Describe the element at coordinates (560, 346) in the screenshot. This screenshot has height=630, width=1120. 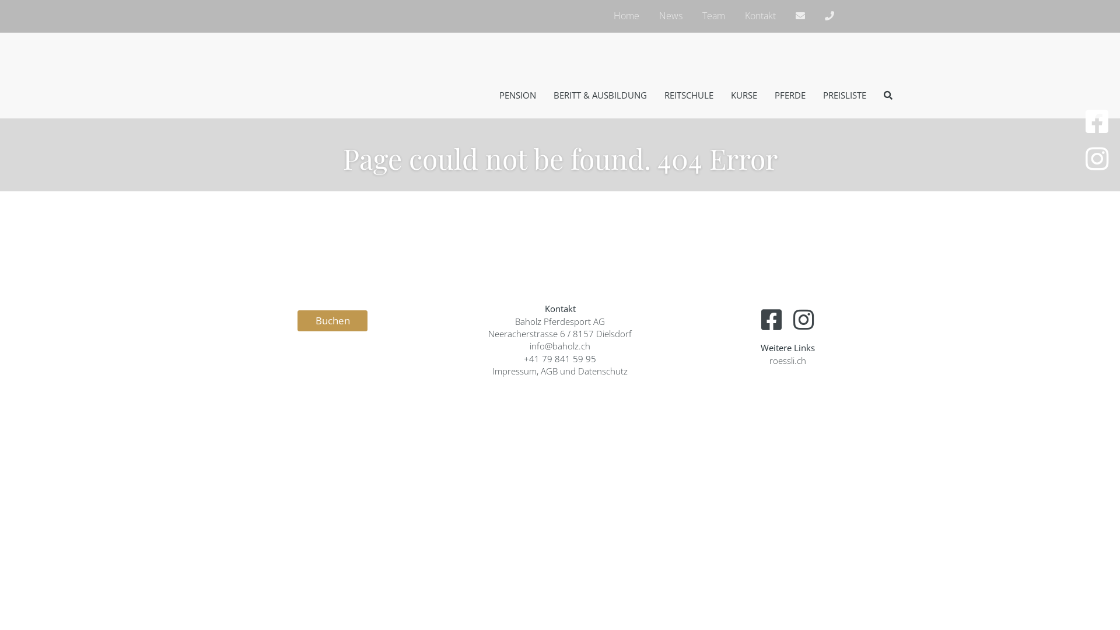
I see `info@baholz.ch` at that location.